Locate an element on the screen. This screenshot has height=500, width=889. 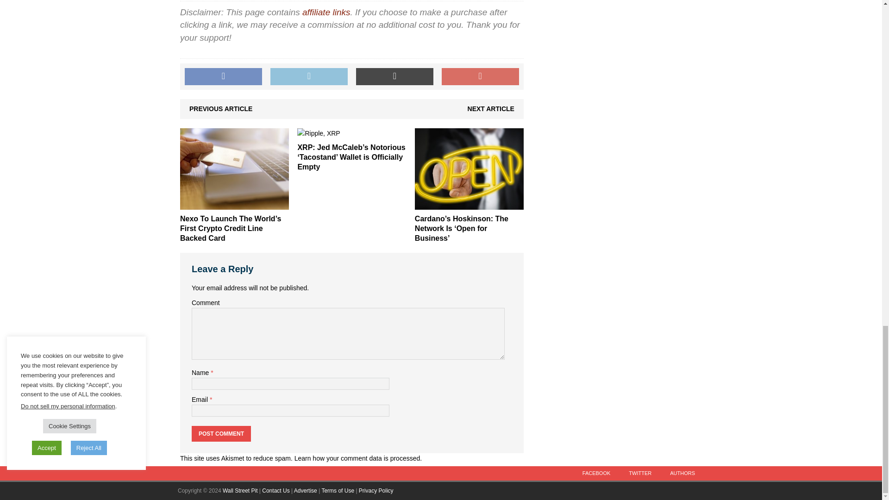
Share on Reddit is located at coordinates (394, 76).